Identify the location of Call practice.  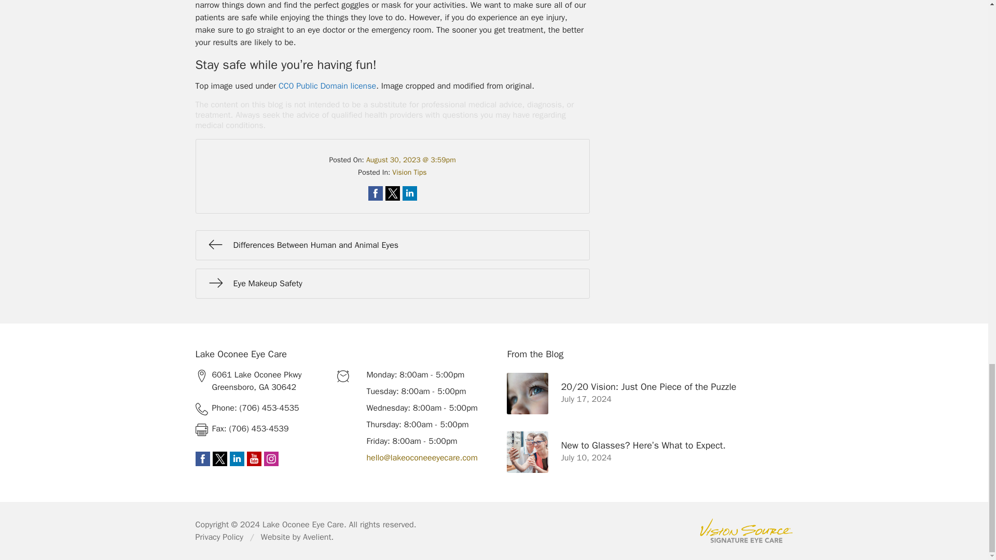
(261, 408).